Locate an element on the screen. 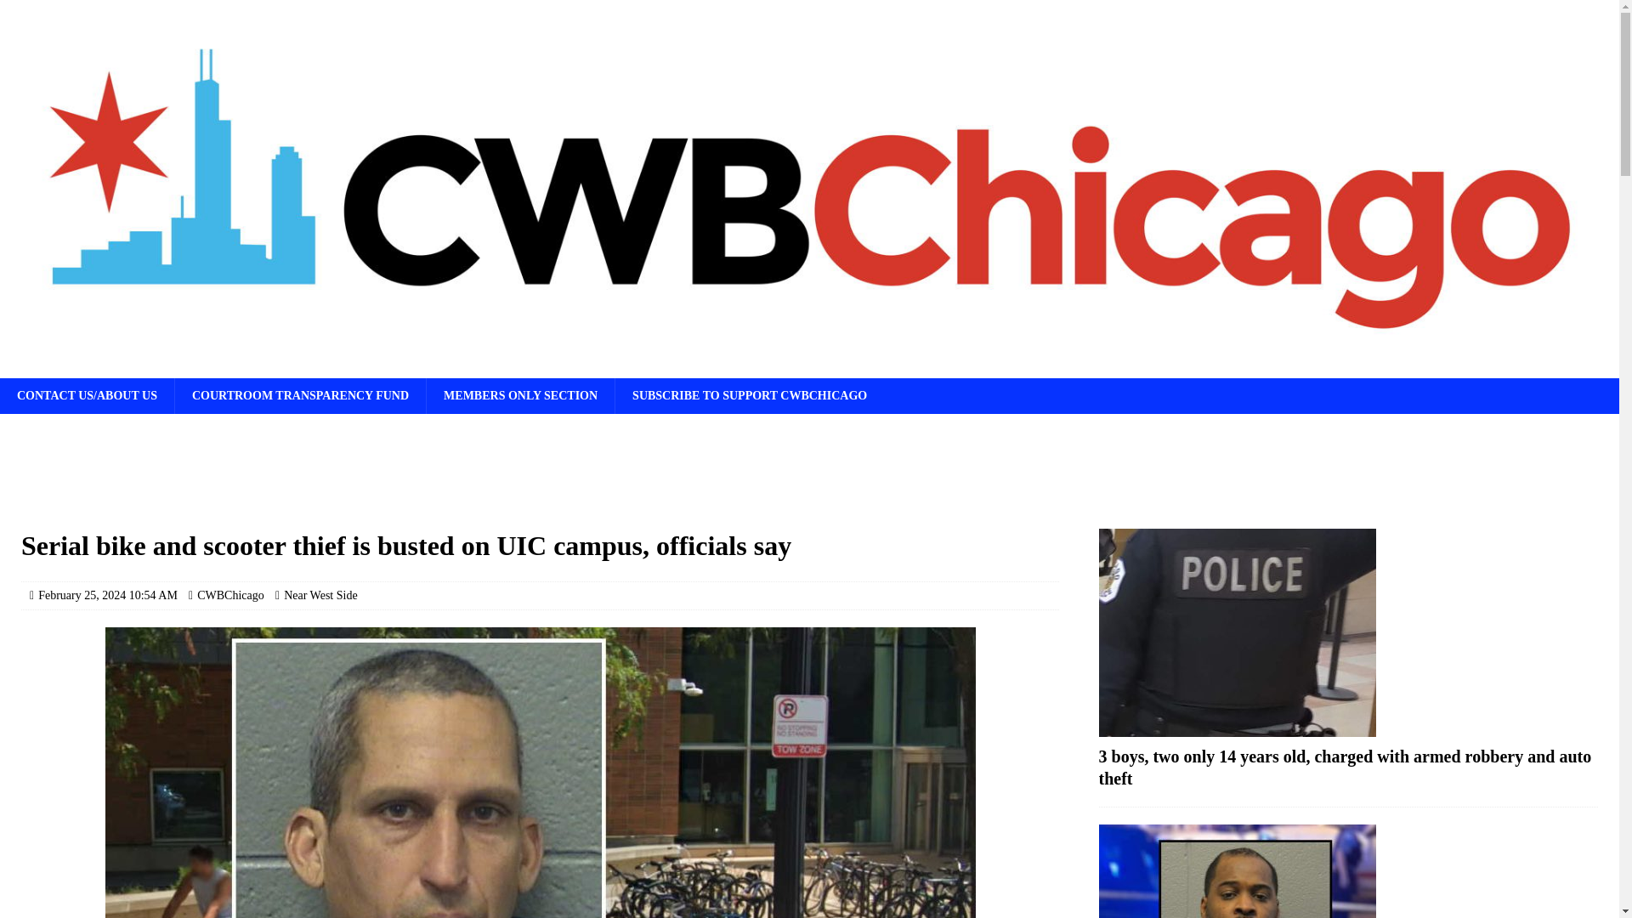 This screenshot has width=1632, height=918. MEMBERS ONLY SECTION is located at coordinates (520, 396).